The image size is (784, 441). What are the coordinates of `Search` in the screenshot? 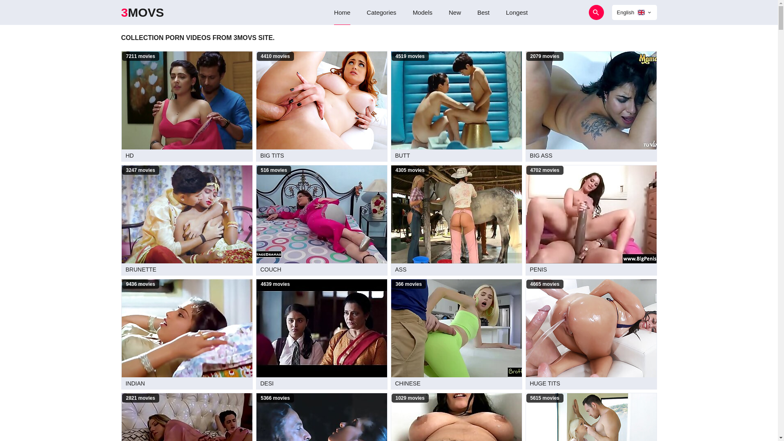 It's located at (573, 12).